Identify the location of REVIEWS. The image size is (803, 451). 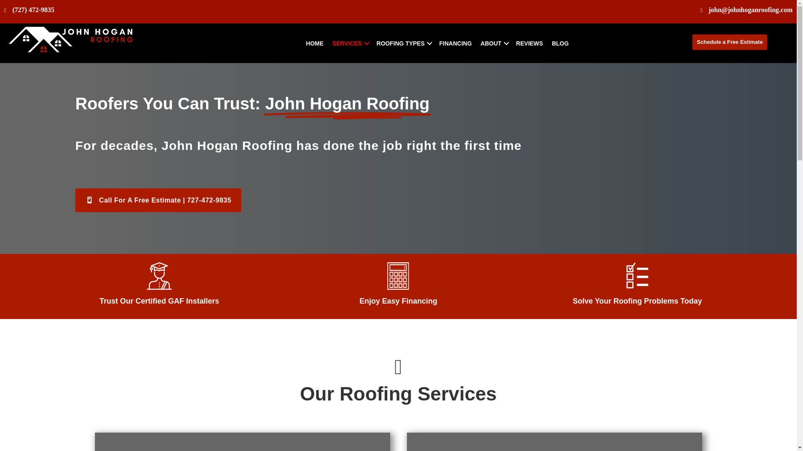
(529, 43).